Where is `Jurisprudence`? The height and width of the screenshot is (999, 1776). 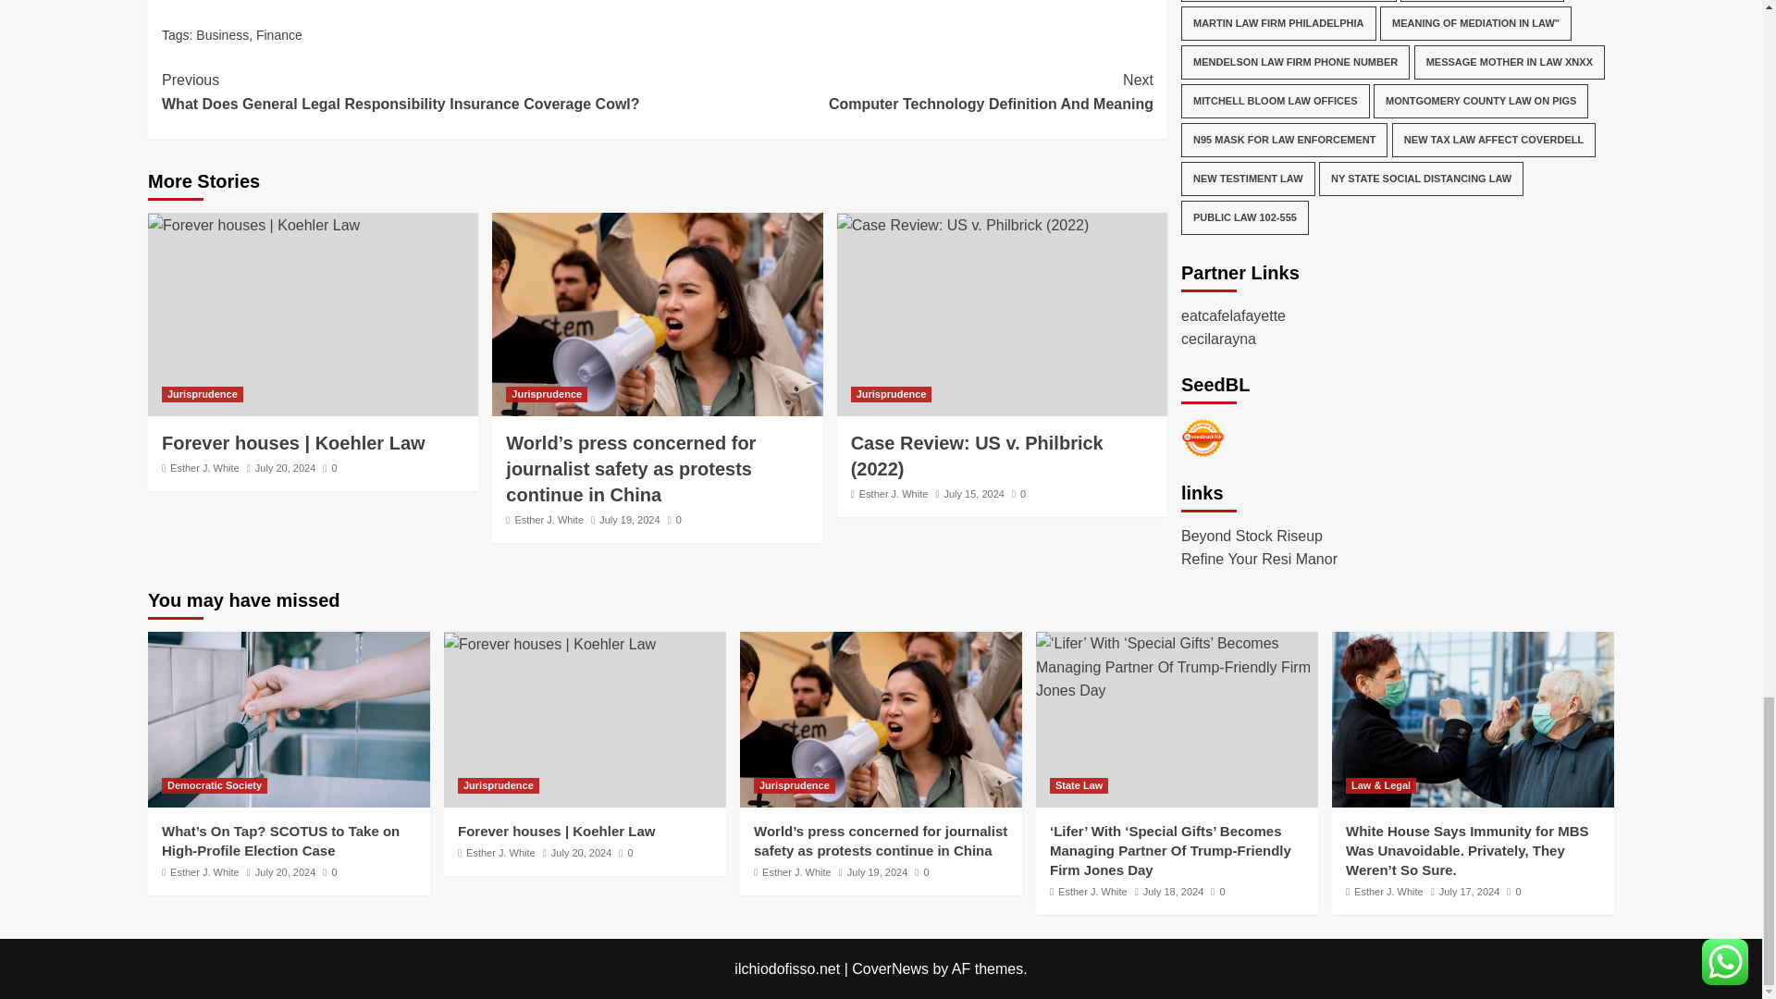 Jurisprudence is located at coordinates (278, 35).